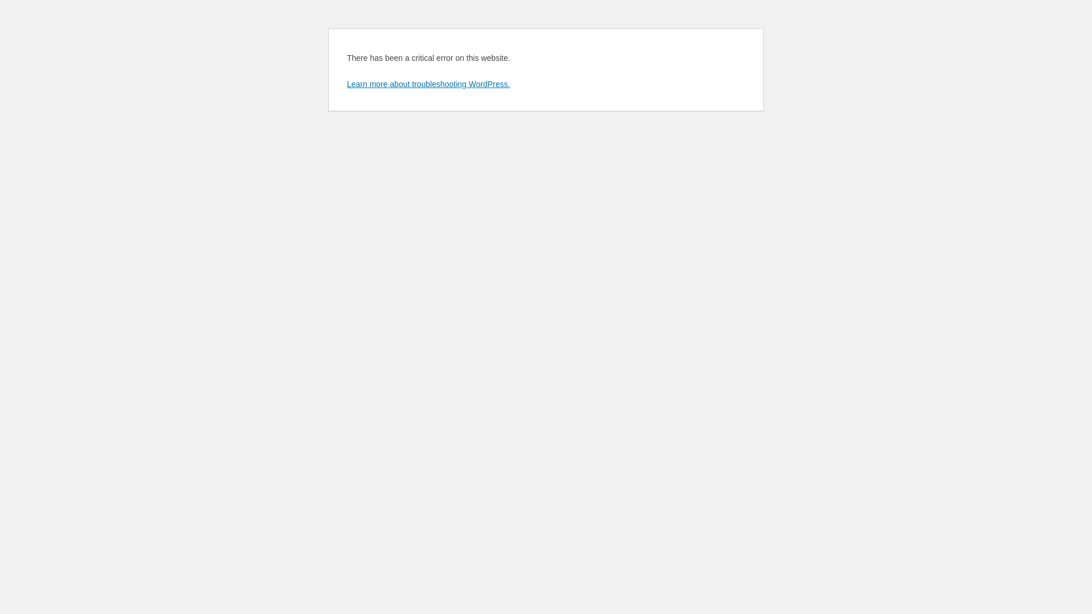 Image resolution: width=1092 pixels, height=614 pixels. Describe the element at coordinates (429, 84) in the screenshot. I see `Learn more about troubleshooting WordPress.` at that location.